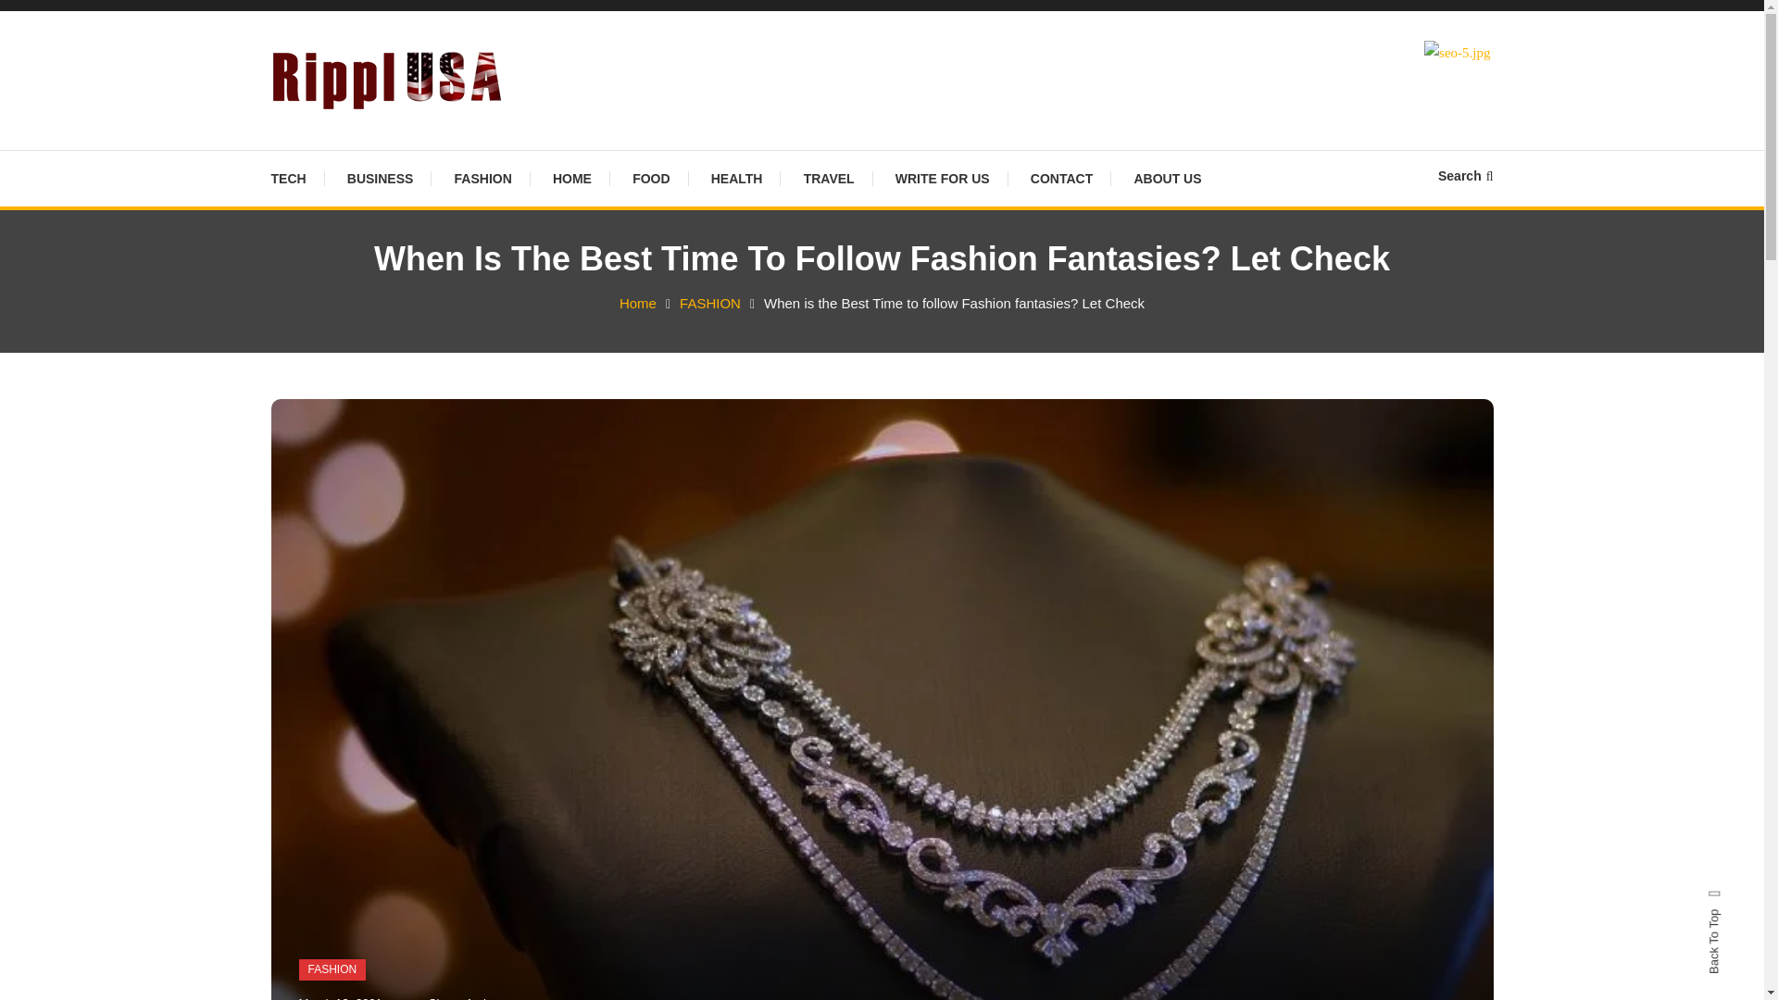 This screenshot has height=1000, width=1778. Describe the element at coordinates (332, 969) in the screenshot. I see `FASHION` at that location.